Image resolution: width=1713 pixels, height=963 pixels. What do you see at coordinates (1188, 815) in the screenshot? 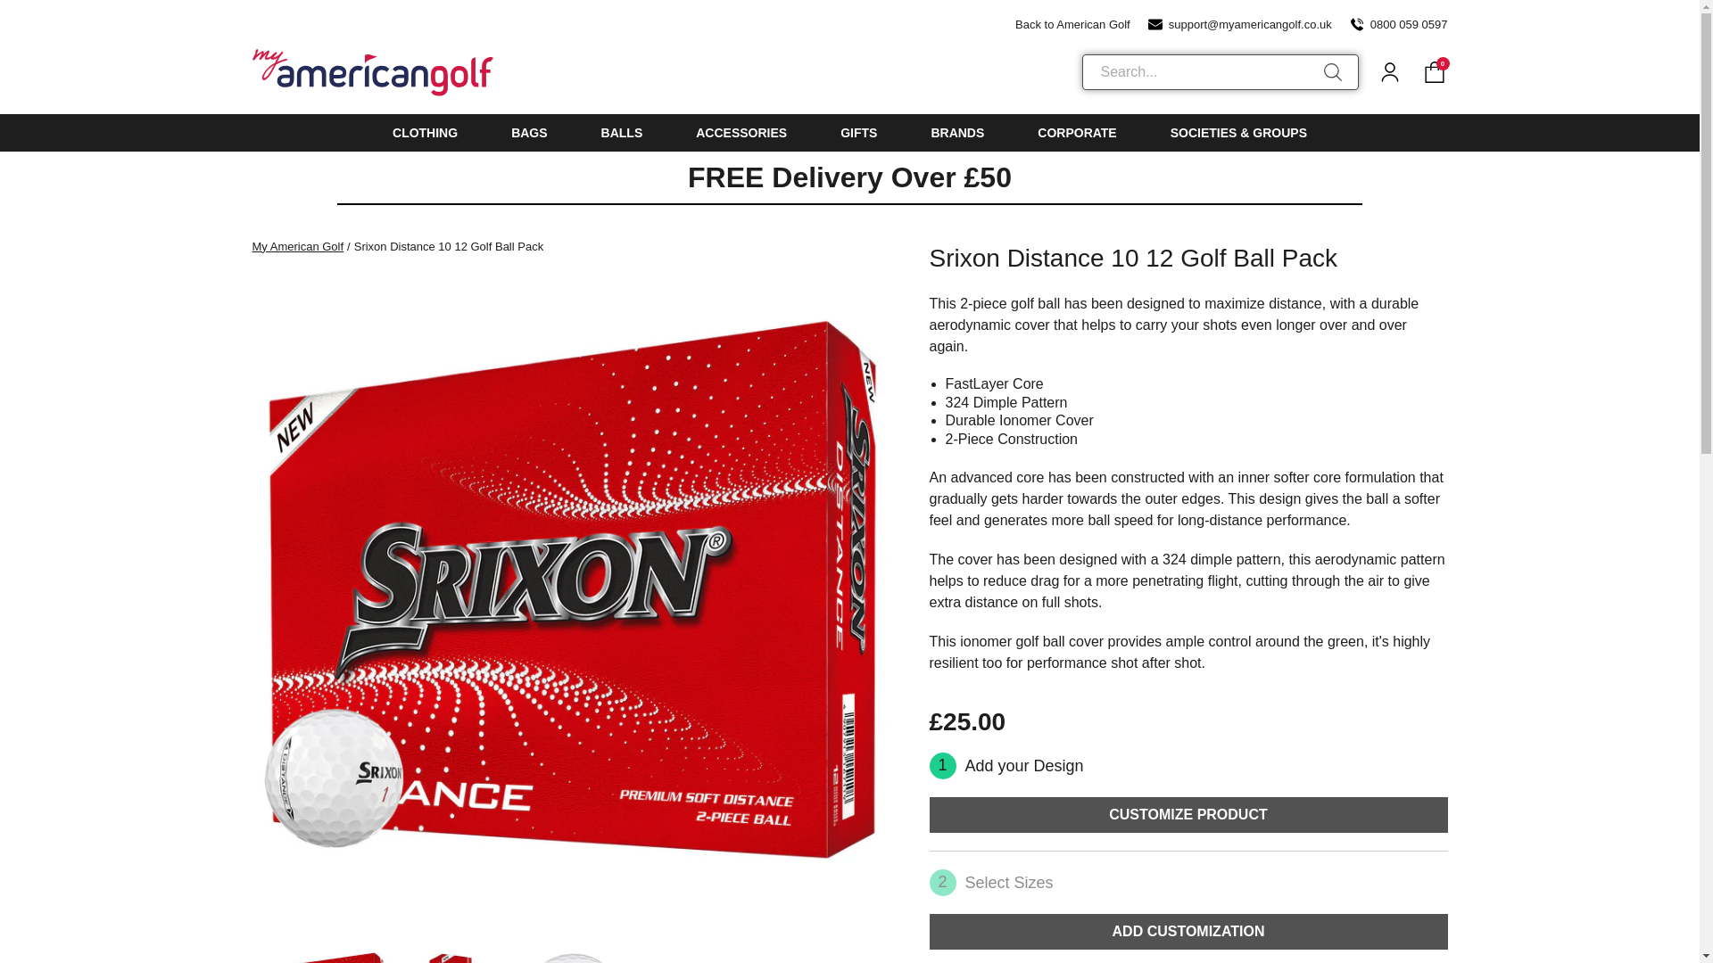
I see `CUSTOMIZE PRODUCT` at bounding box center [1188, 815].